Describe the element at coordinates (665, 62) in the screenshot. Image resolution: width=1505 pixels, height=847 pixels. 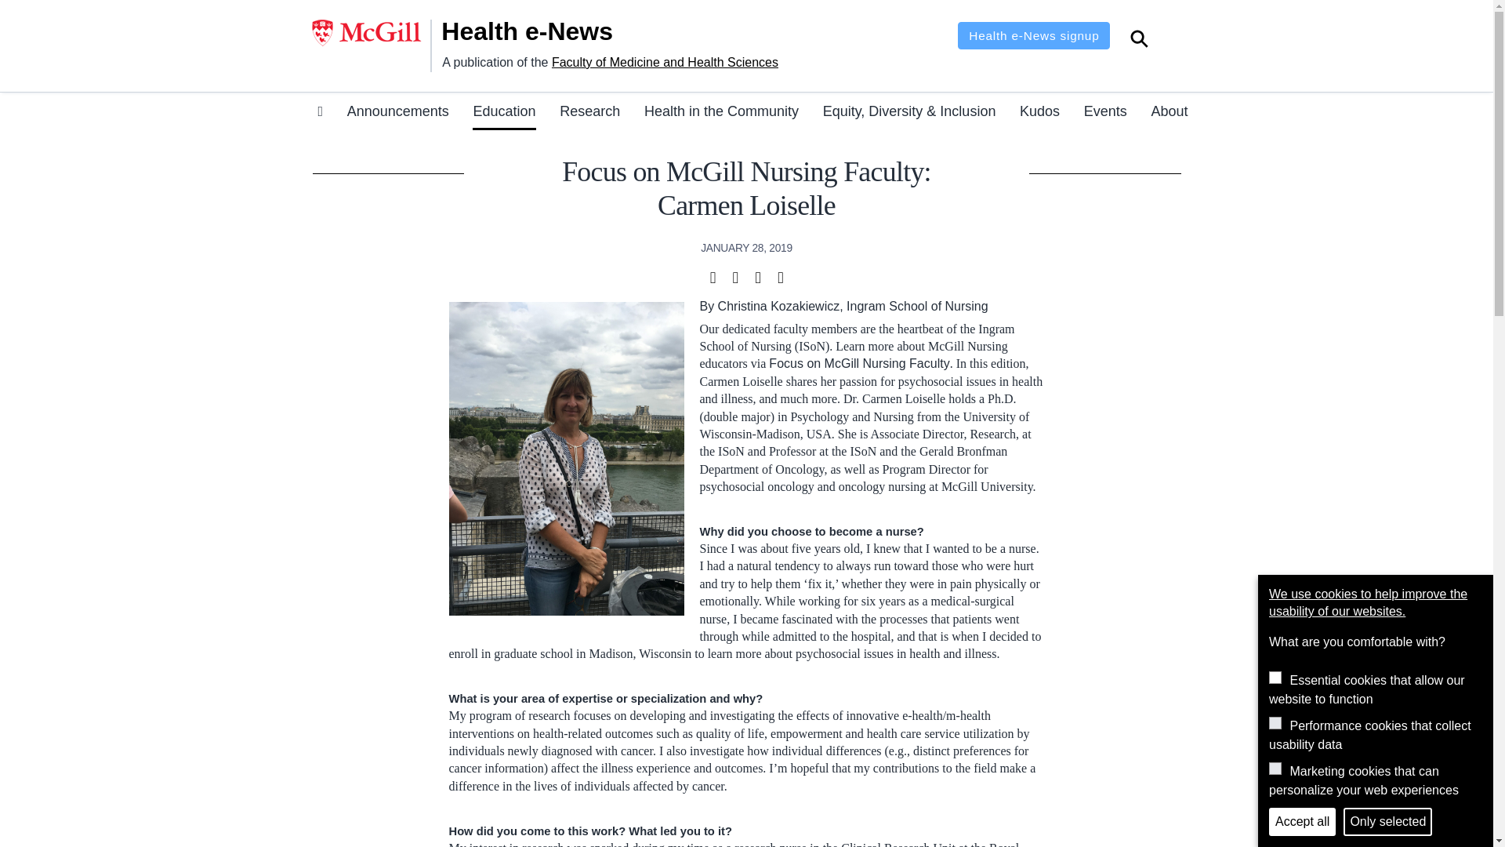
I see `Faculty of Medicine and Health Sciences` at that location.